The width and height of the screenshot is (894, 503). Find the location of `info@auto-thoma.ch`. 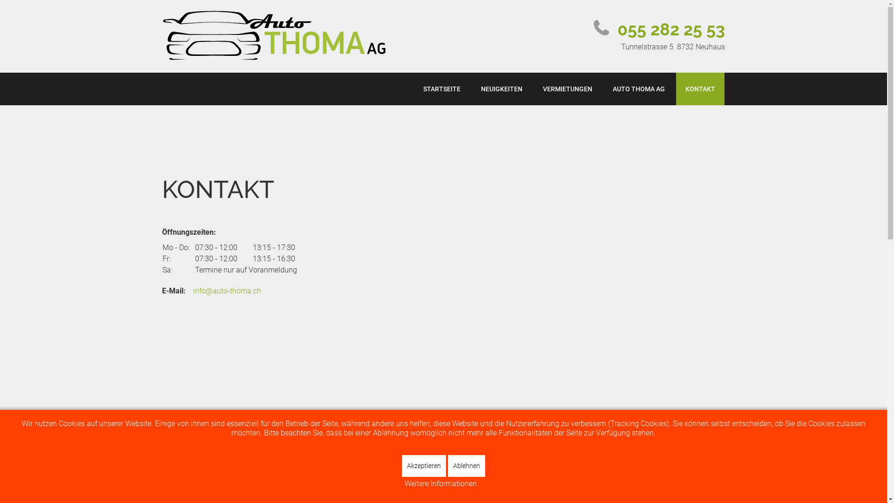

info@auto-thoma.ch is located at coordinates (227, 291).